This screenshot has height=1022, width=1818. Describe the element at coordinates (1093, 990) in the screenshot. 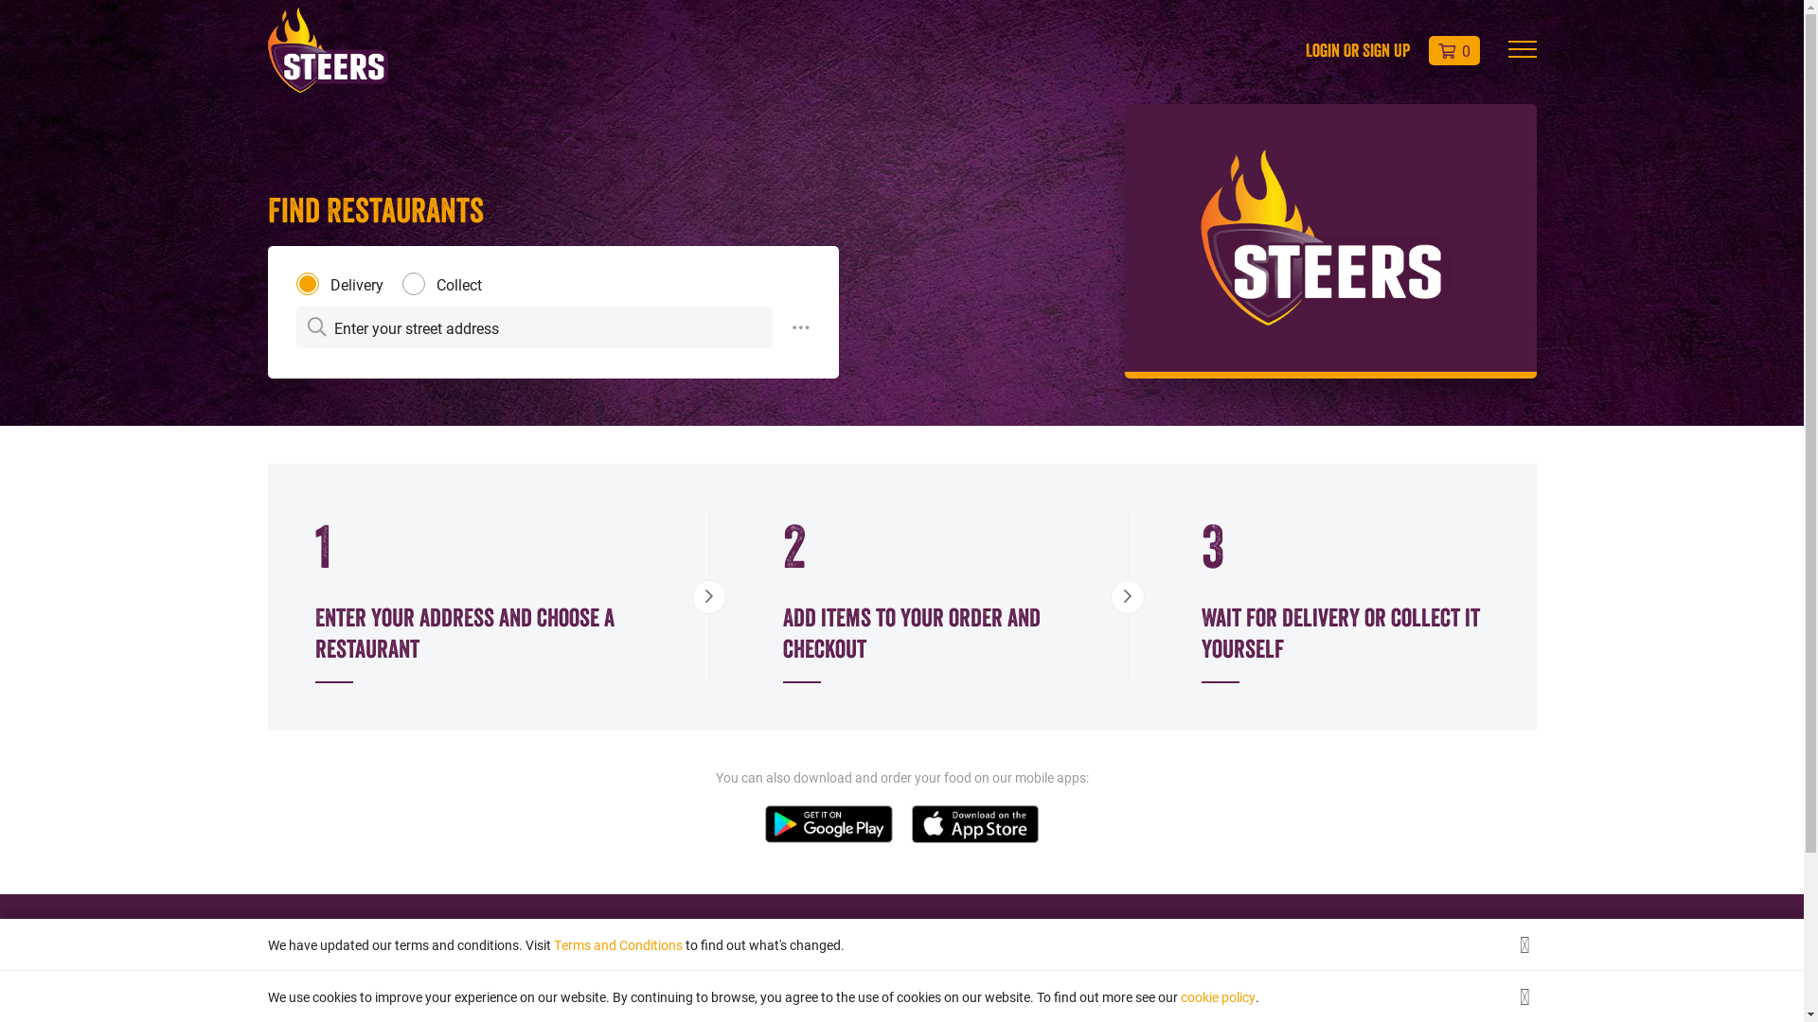

I see `Terms and Conditions` at that location.